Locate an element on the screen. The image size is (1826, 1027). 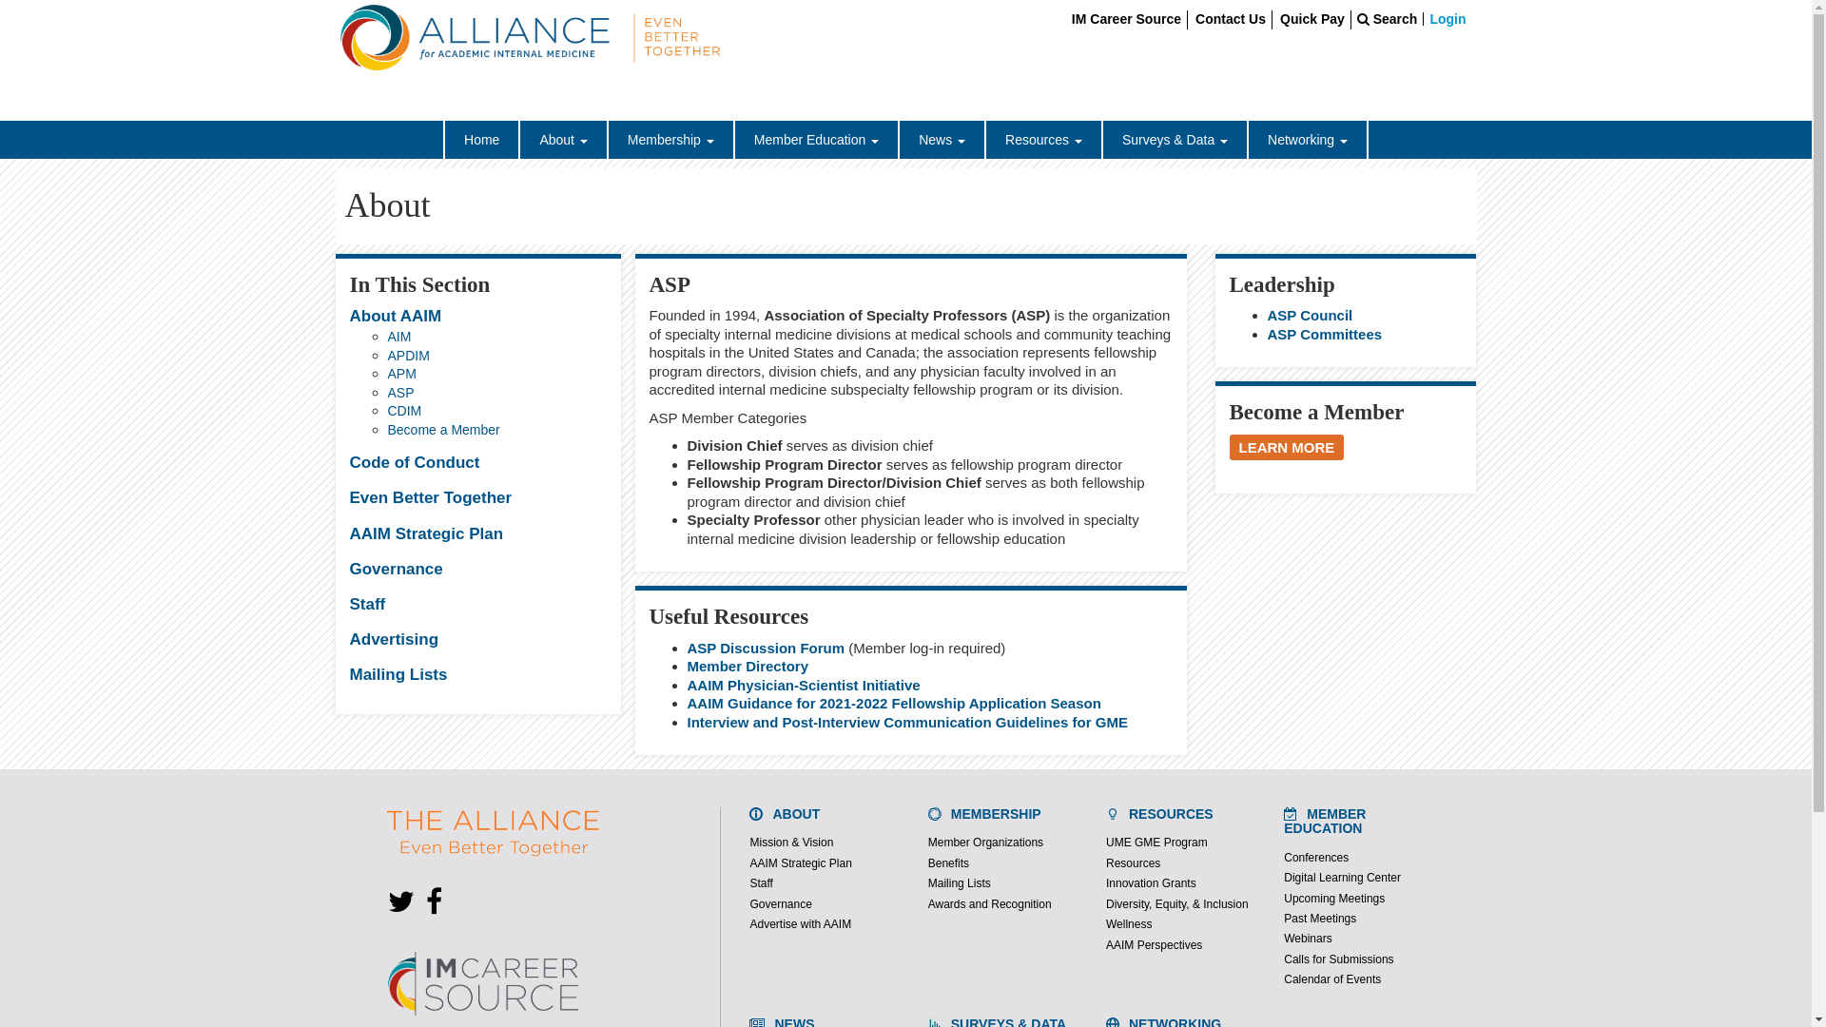
Home is located at coordinates (481, 140).